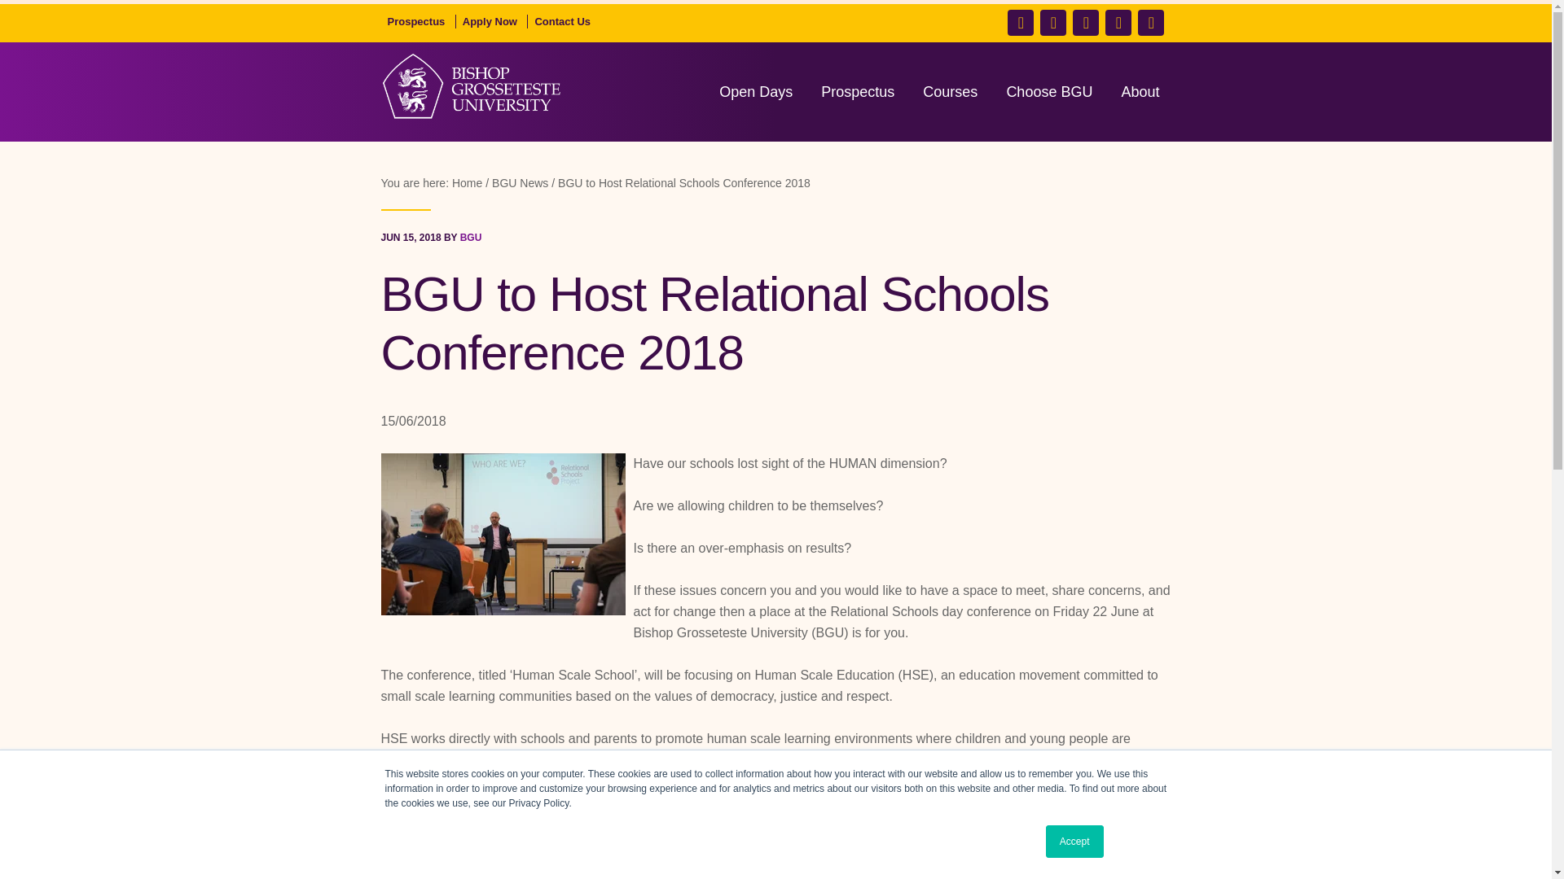 The width and height of the screenshot is (1564, 879). Describe the element at coordinates (950, 91) in the screenshot. I see `Courses` at that location.